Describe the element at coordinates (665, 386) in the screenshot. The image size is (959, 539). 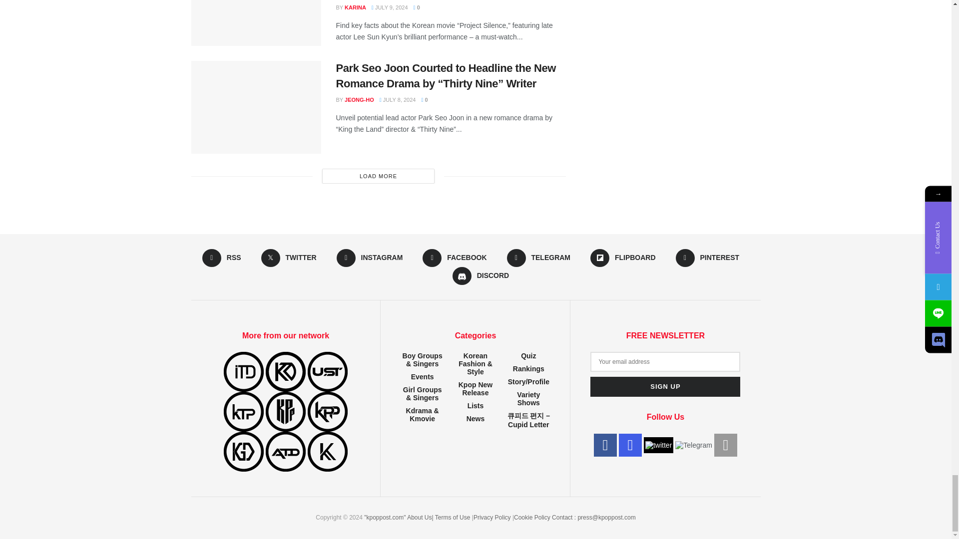
I see `Sign up` at that location.